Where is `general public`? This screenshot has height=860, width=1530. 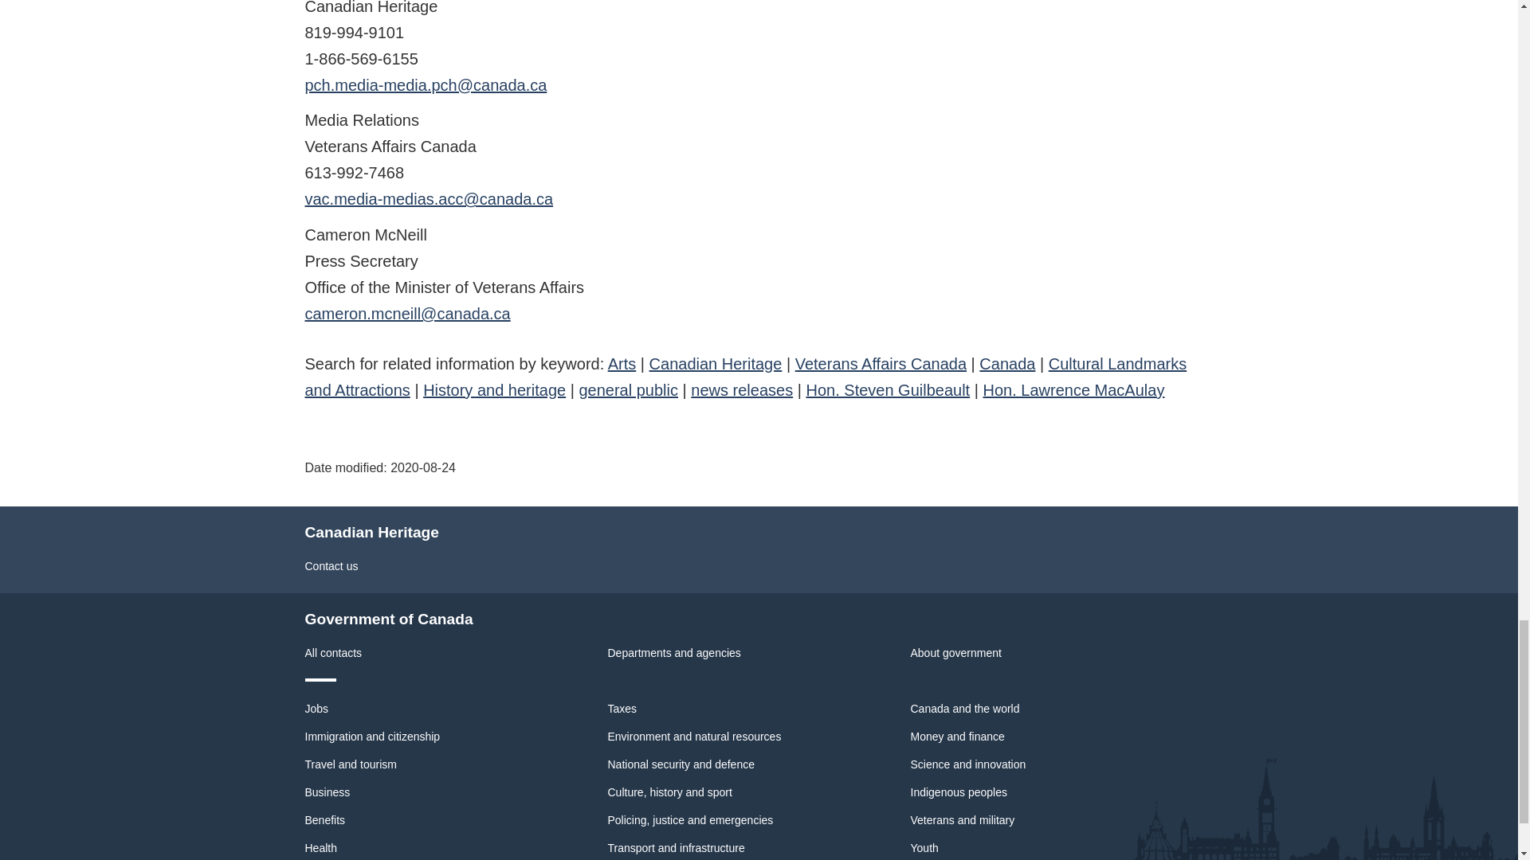
general public is located at coordinates (628, 390).